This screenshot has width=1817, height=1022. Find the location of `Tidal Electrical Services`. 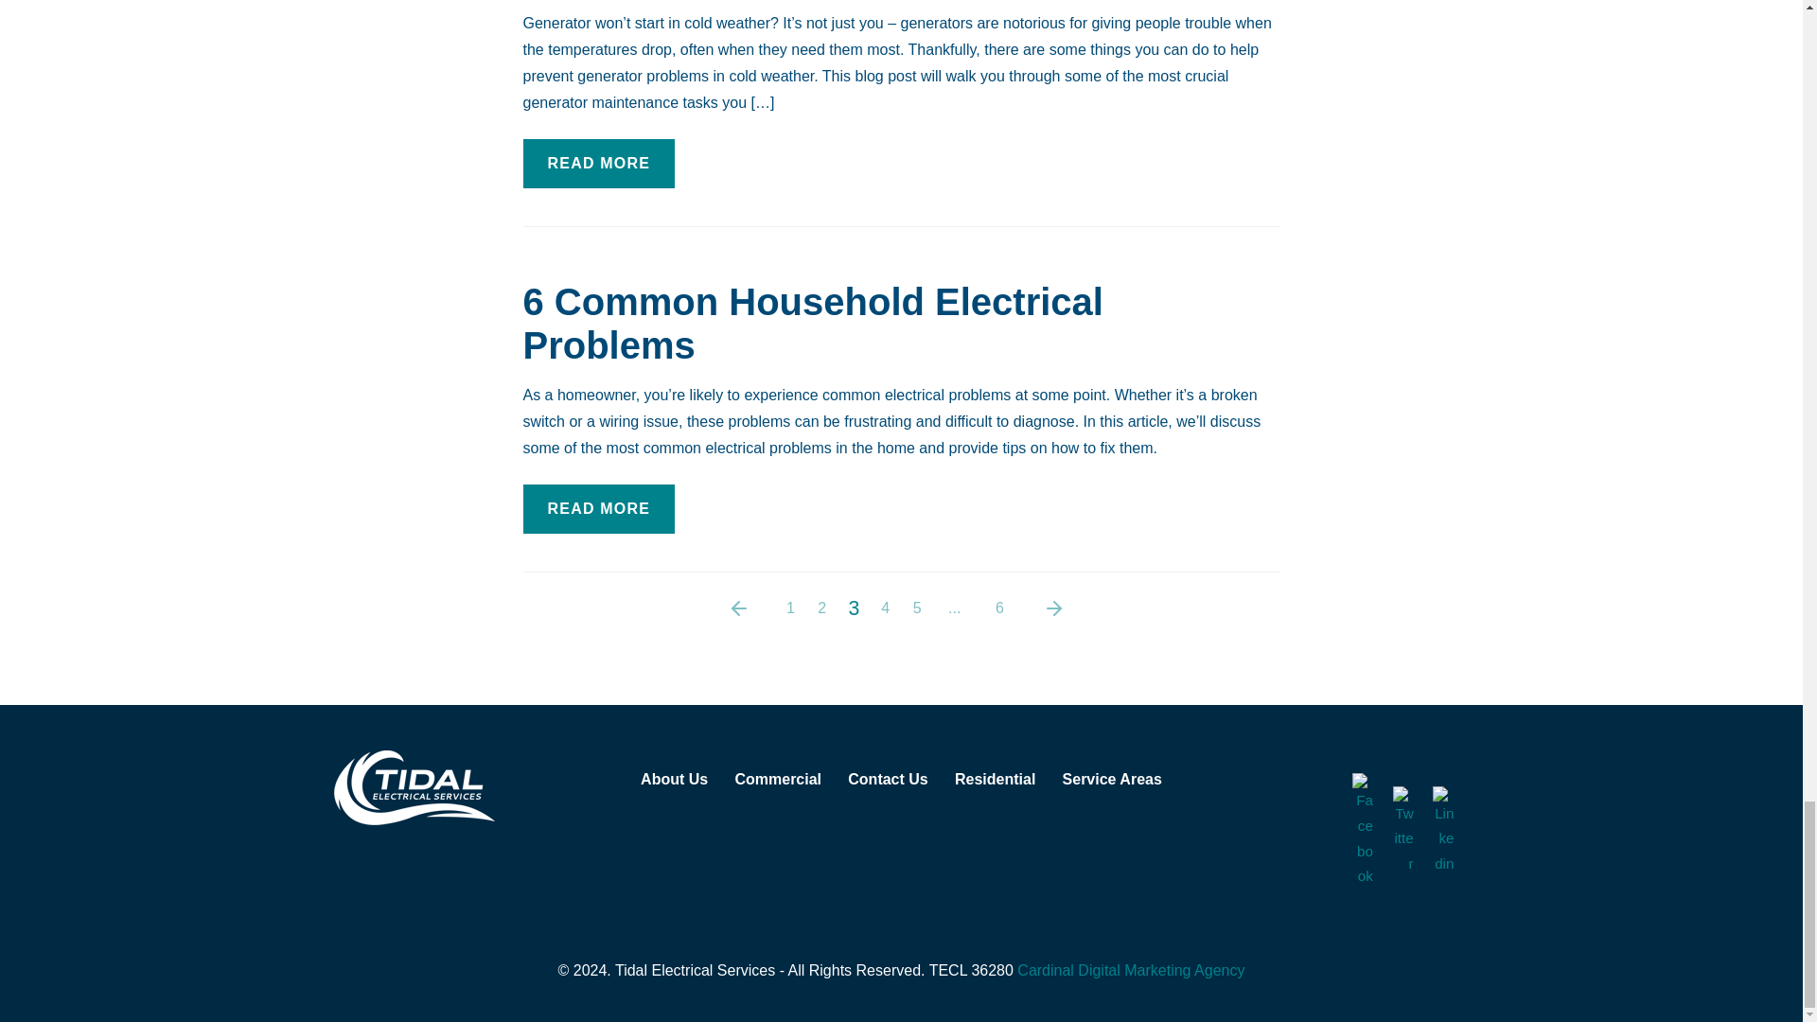

Tidal Electrical Services is located at coordinates (413, 787).